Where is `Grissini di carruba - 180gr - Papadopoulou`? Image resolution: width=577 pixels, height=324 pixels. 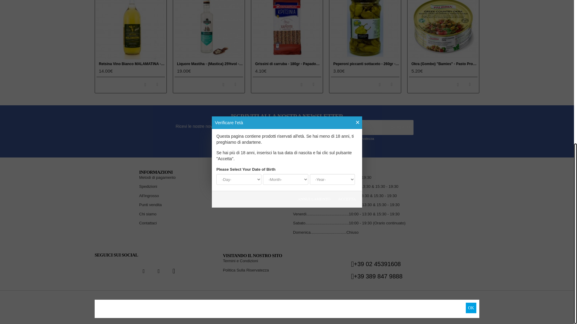
Grissini di carruba - 180gr - Papadopoulou is located at coordinates (287, 29).